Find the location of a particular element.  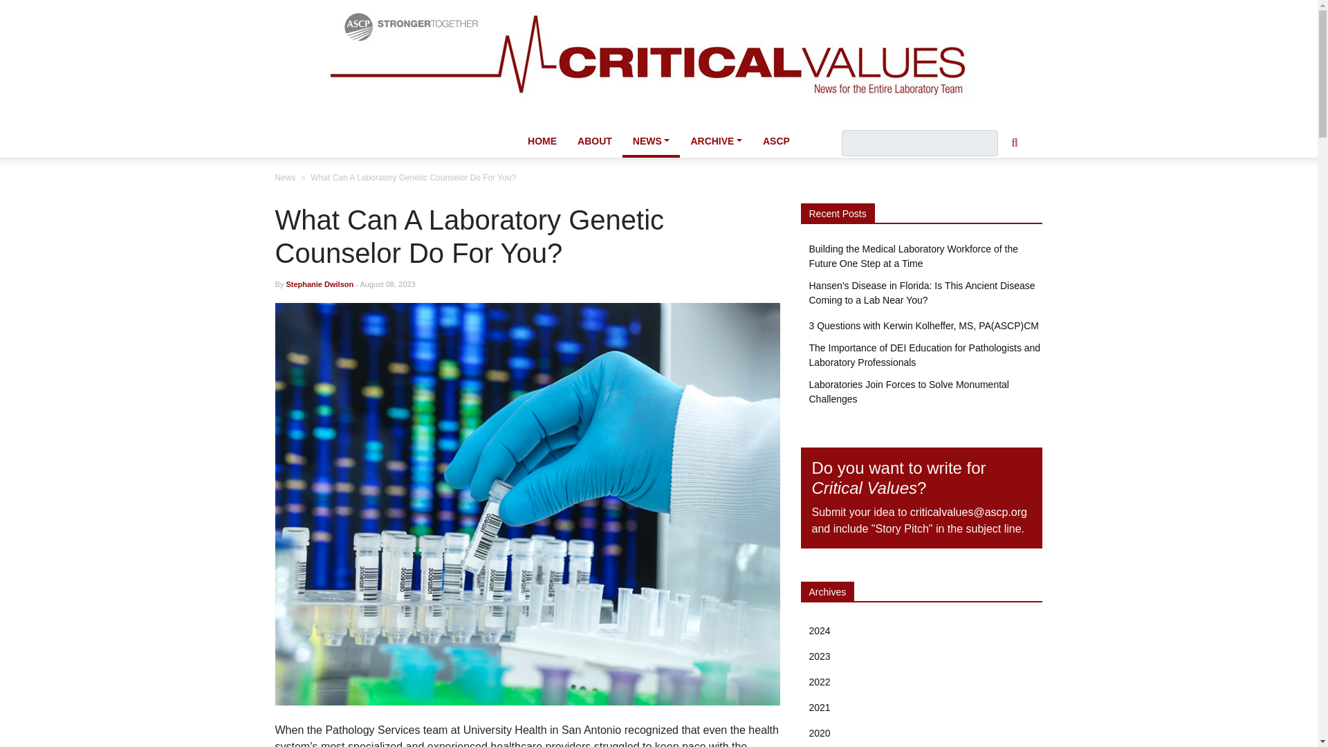

NEWS is located at coordinates (652, 142).